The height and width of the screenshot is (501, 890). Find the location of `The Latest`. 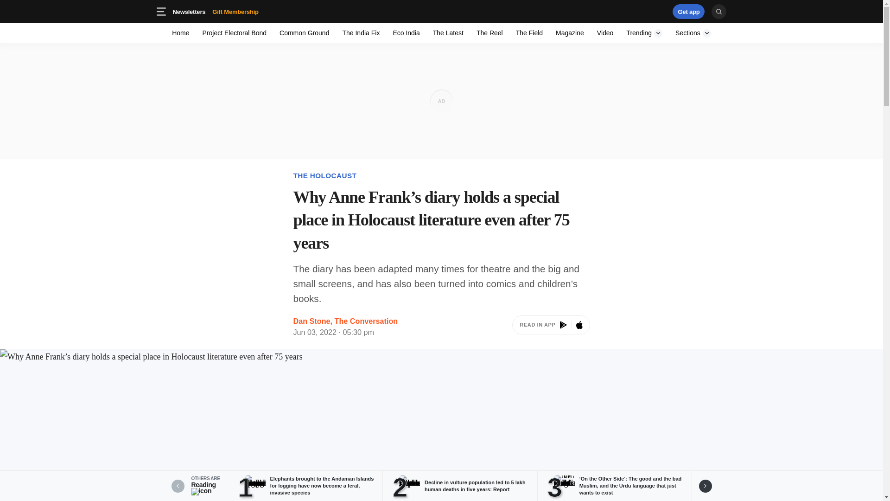

The Latest is located at coordinates (181, 32).